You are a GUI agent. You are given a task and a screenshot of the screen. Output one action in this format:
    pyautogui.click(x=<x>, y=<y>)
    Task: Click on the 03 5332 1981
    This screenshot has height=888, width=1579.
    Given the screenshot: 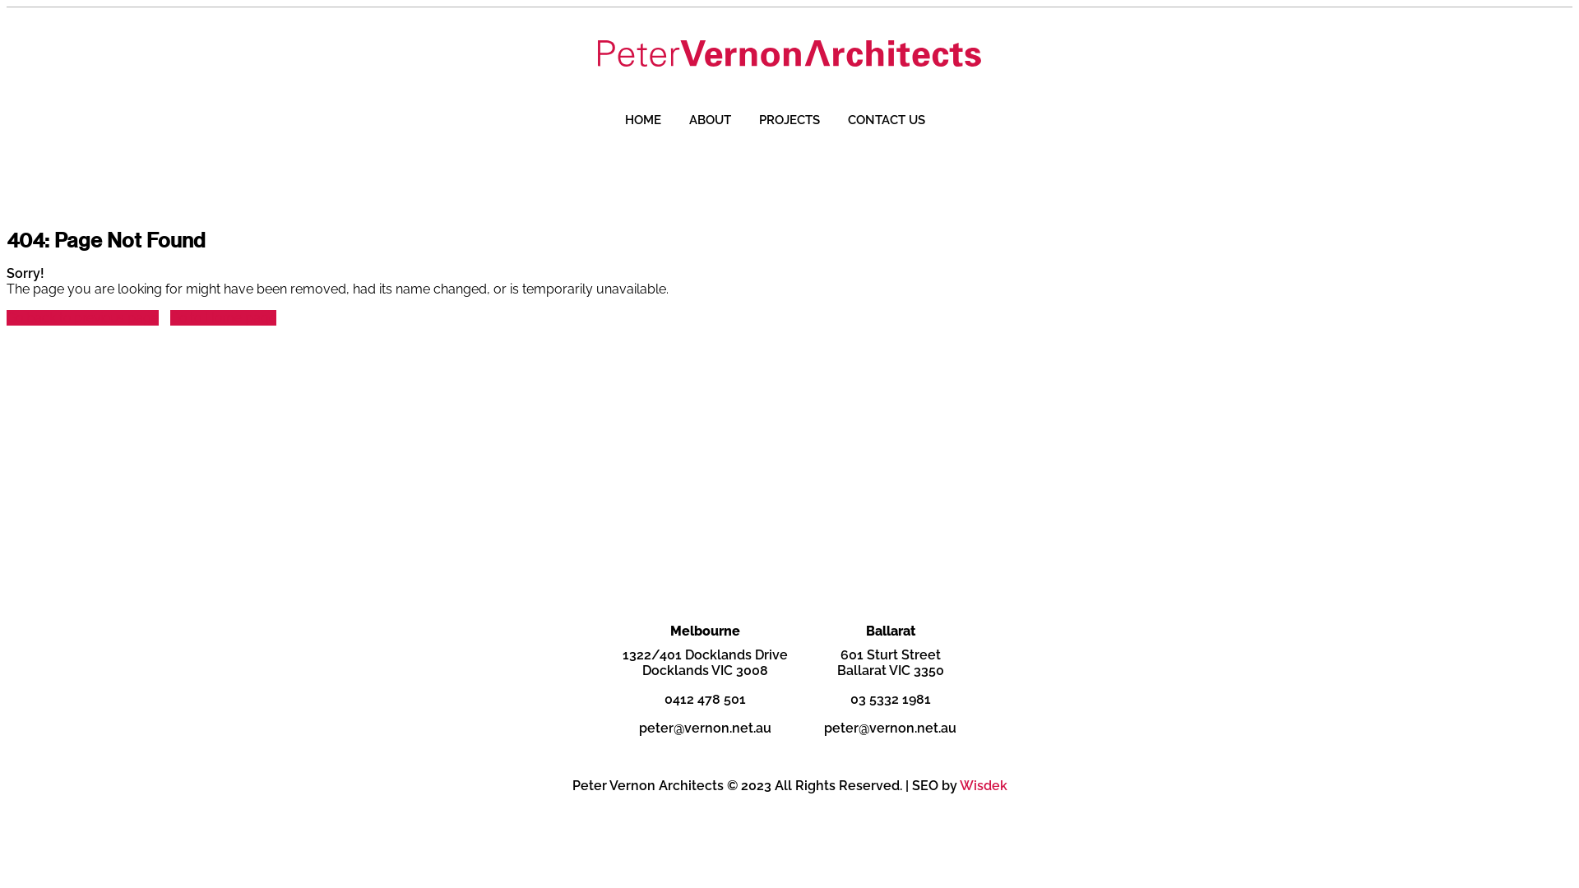 What is the action you would take?
    pyautogui.click(x=891, y=699)
    